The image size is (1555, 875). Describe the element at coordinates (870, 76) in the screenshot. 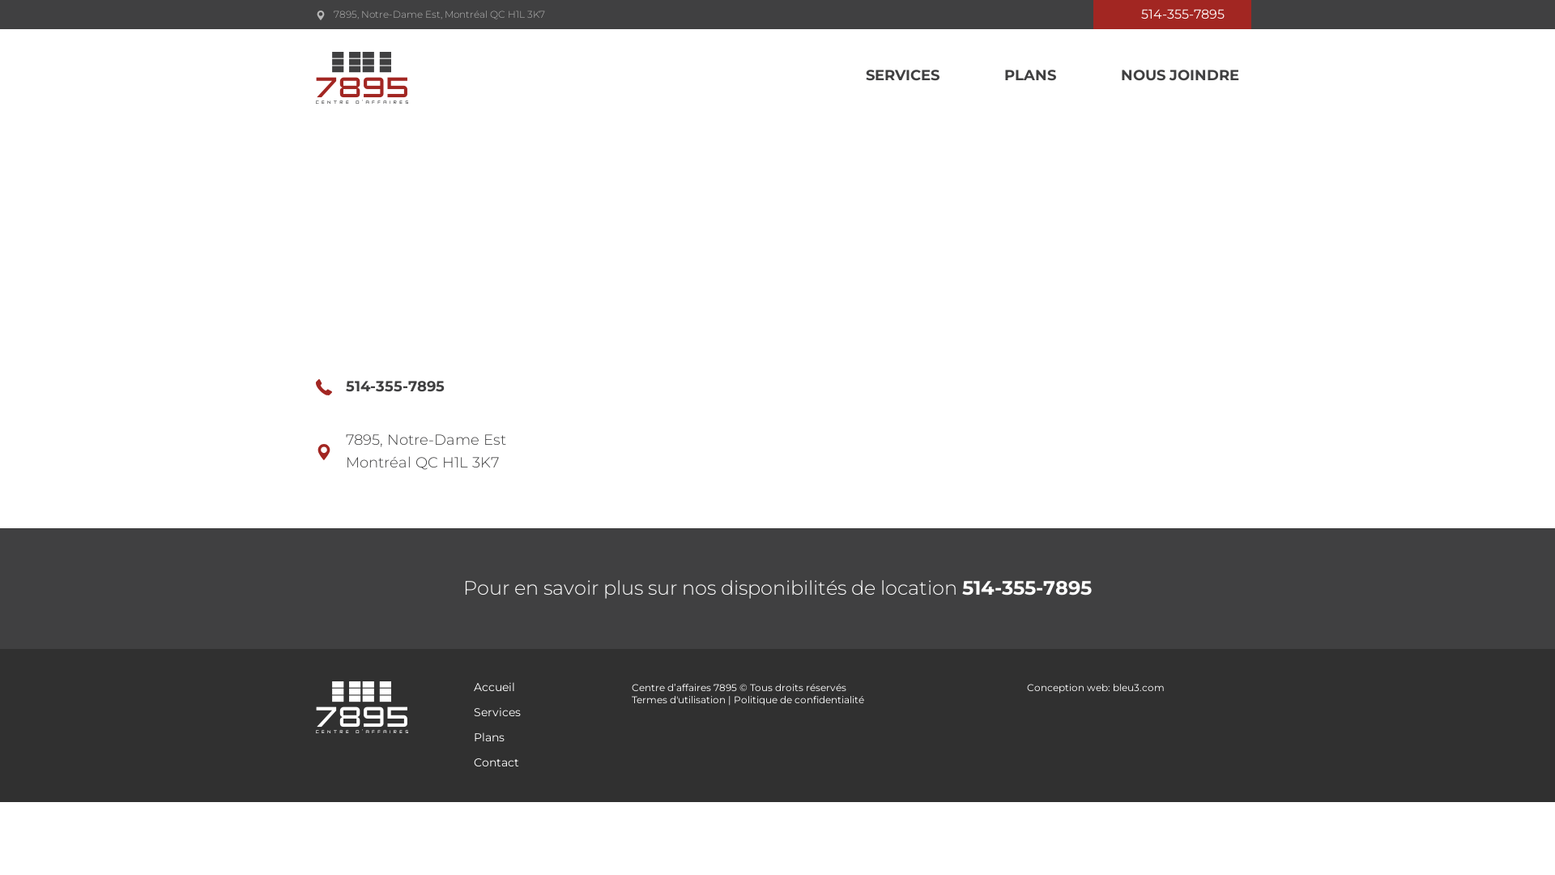

I see `SERVICES` at that location.